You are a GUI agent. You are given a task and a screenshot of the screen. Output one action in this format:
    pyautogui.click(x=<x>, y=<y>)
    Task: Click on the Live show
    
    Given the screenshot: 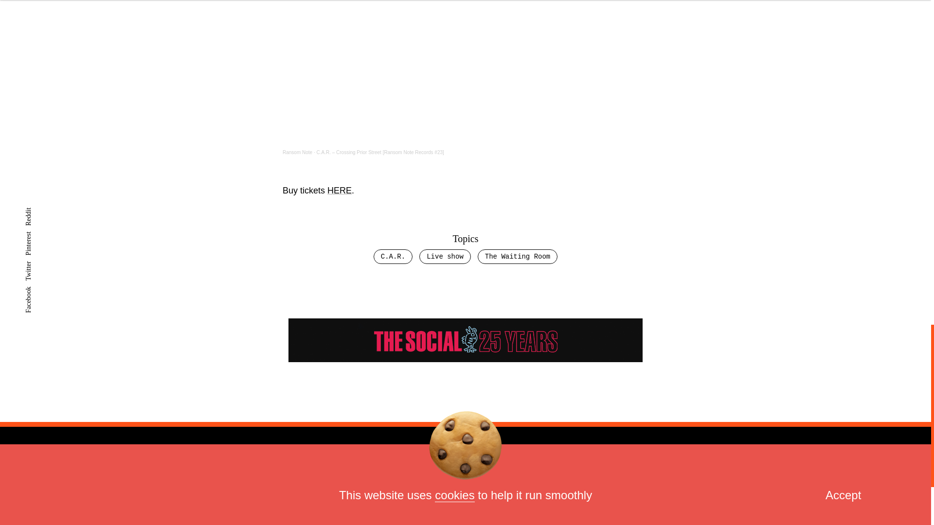 What is the action you would take?
    pyautogui.click(x=445, y=257)
    